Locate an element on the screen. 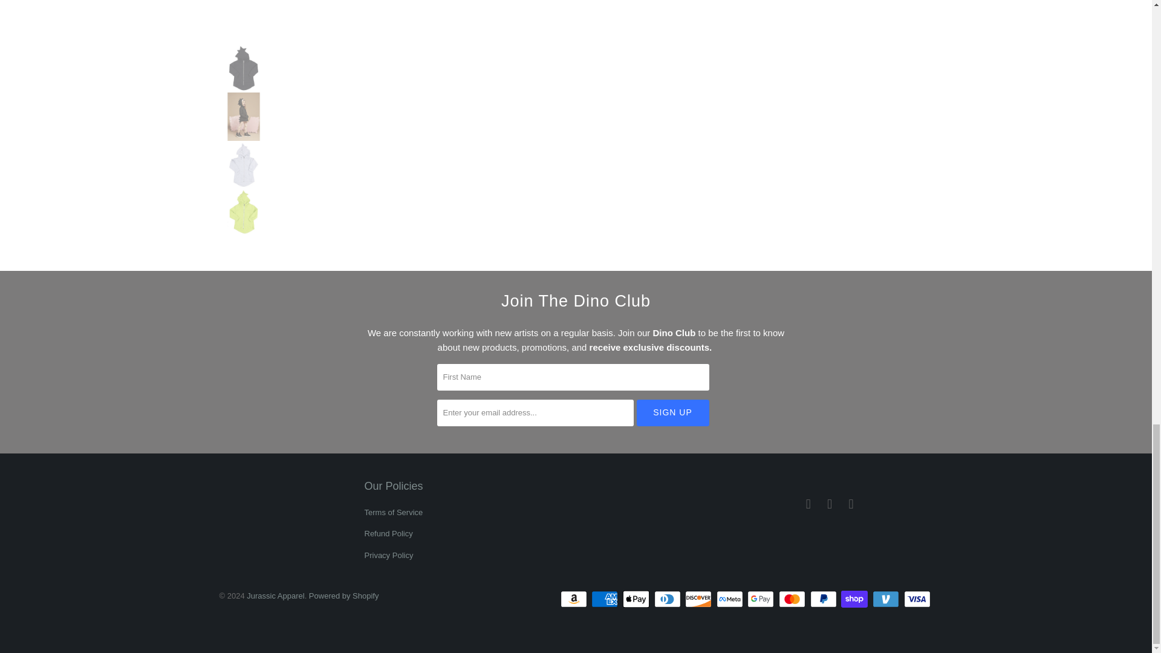  Meta Pay is located at coordinates (730, 599).